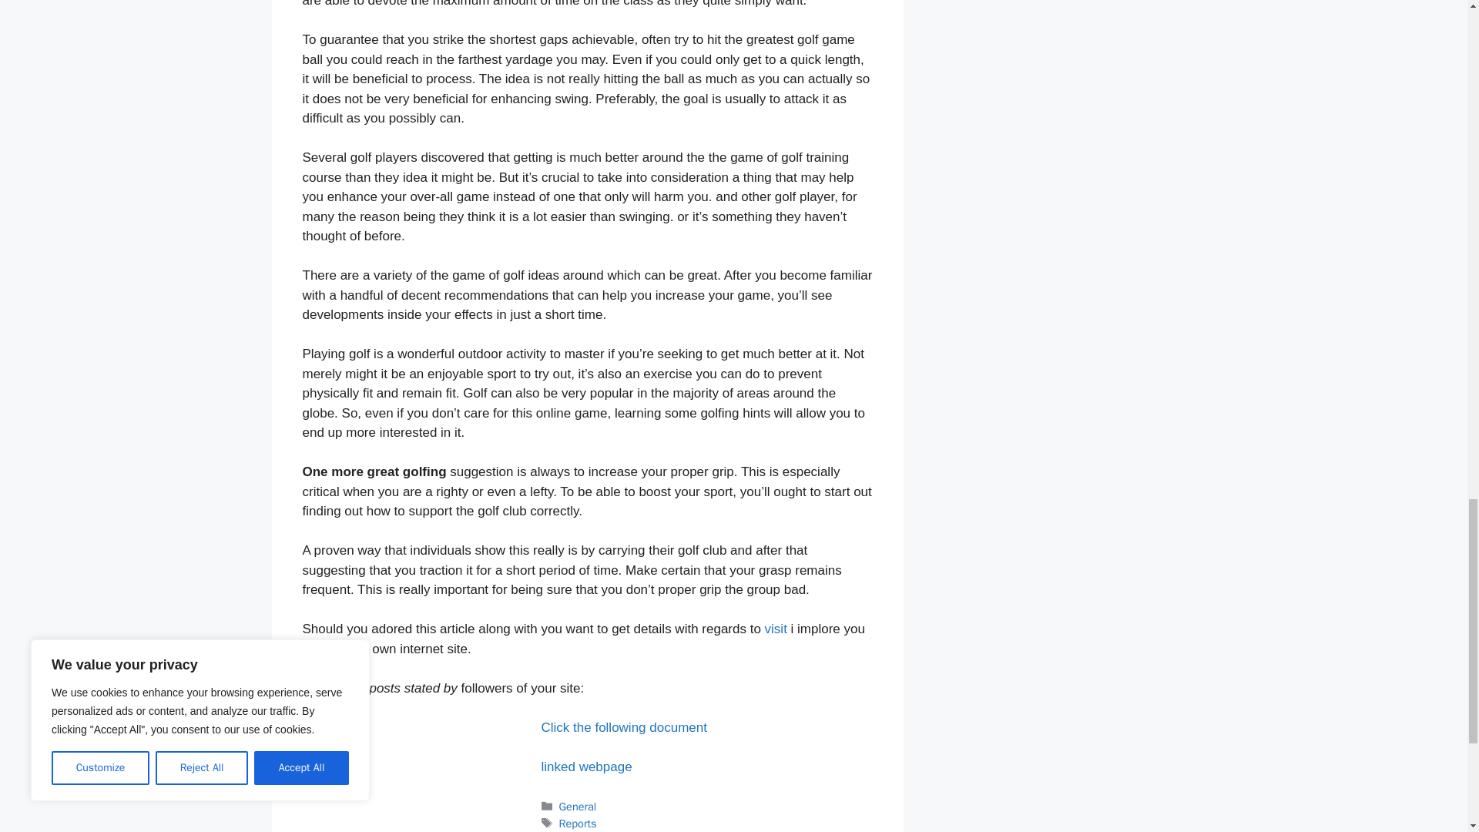  What do you see at coordinates (578, 806) in the screenshot?
I see `General` at bounding box center [578, 806].